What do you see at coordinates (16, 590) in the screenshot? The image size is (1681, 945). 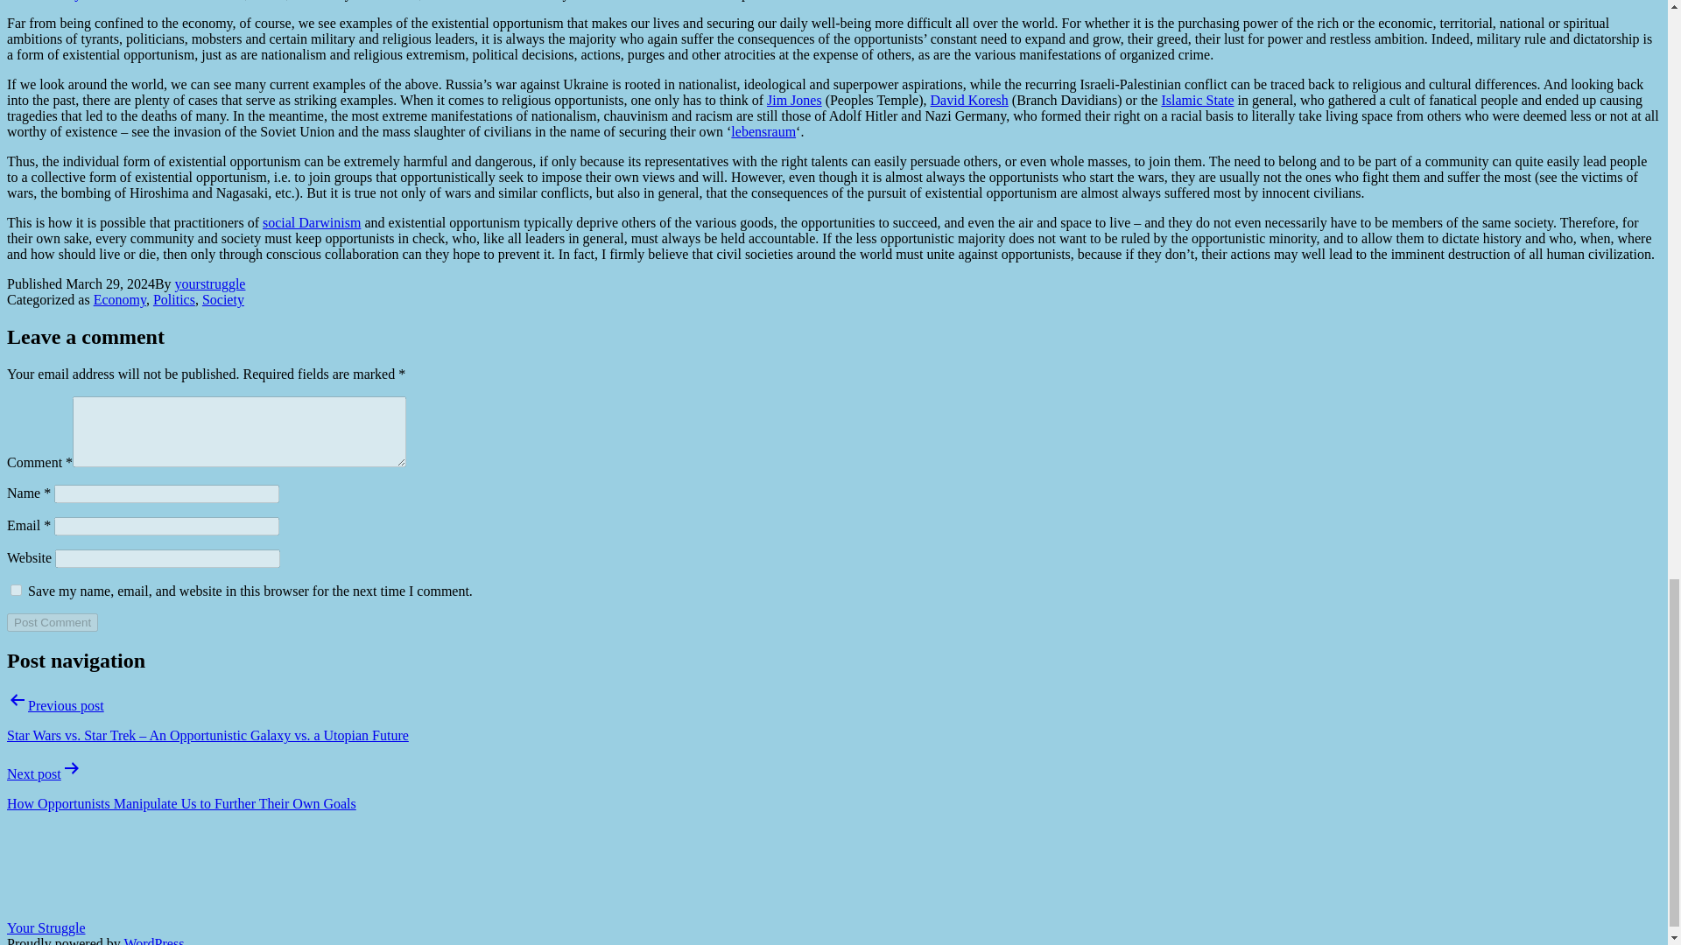 I see `yes` at bounding box center [16, 590].